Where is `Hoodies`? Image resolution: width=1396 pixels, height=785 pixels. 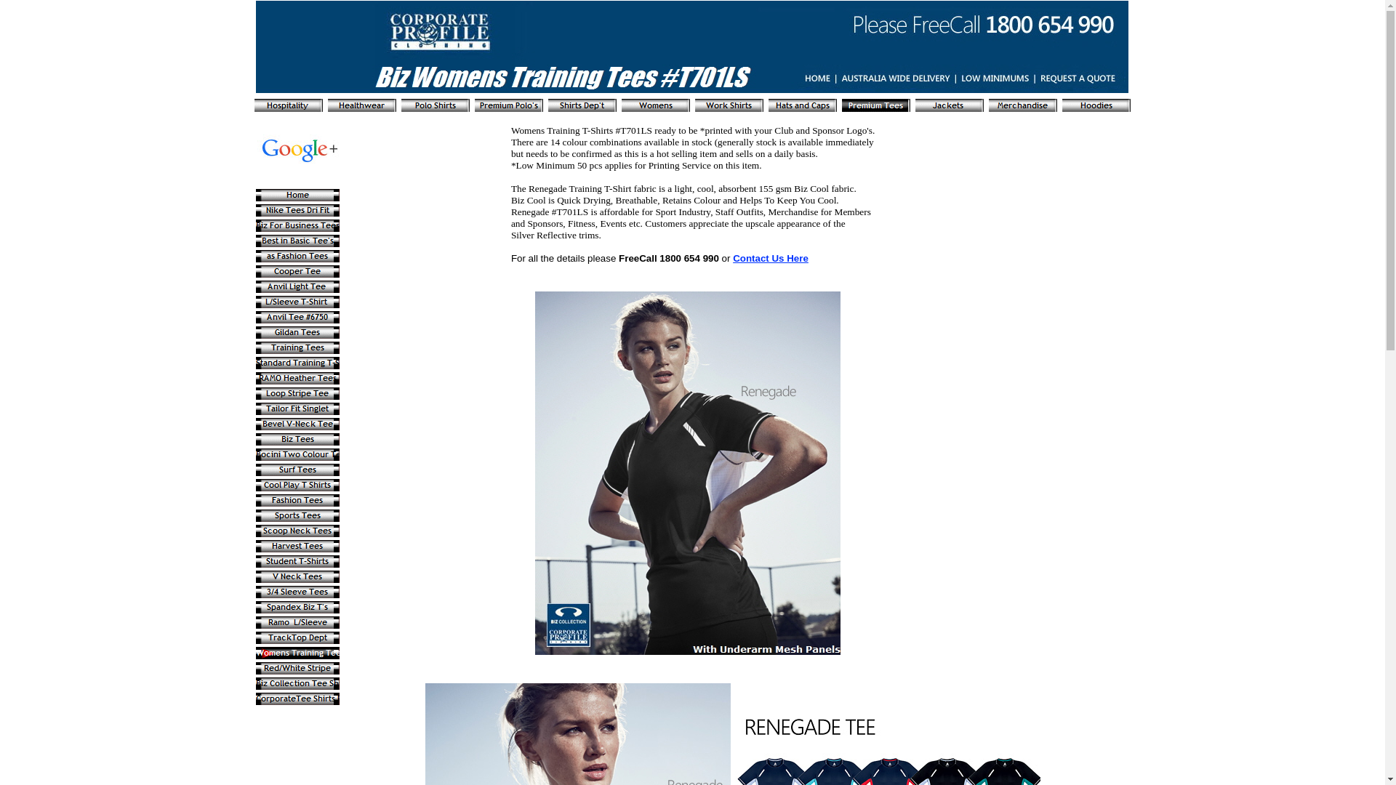 Hoodies is located at coordinates (1096, 105).